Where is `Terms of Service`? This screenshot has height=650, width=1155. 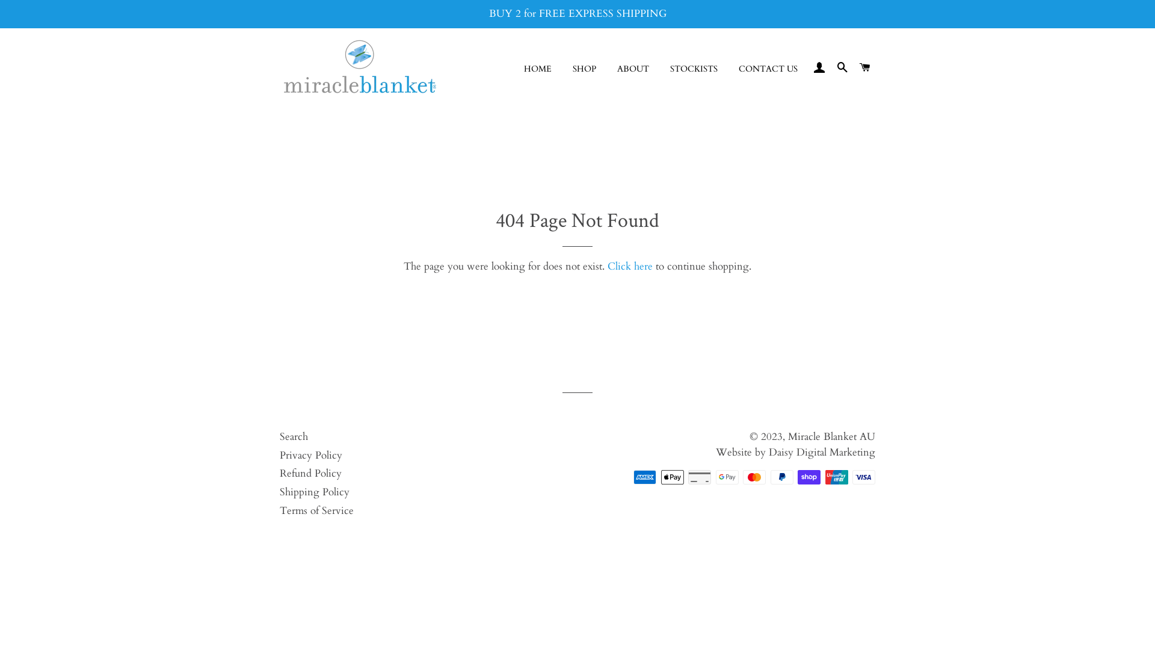 Terms of Service is located at coordinates (316, 510).